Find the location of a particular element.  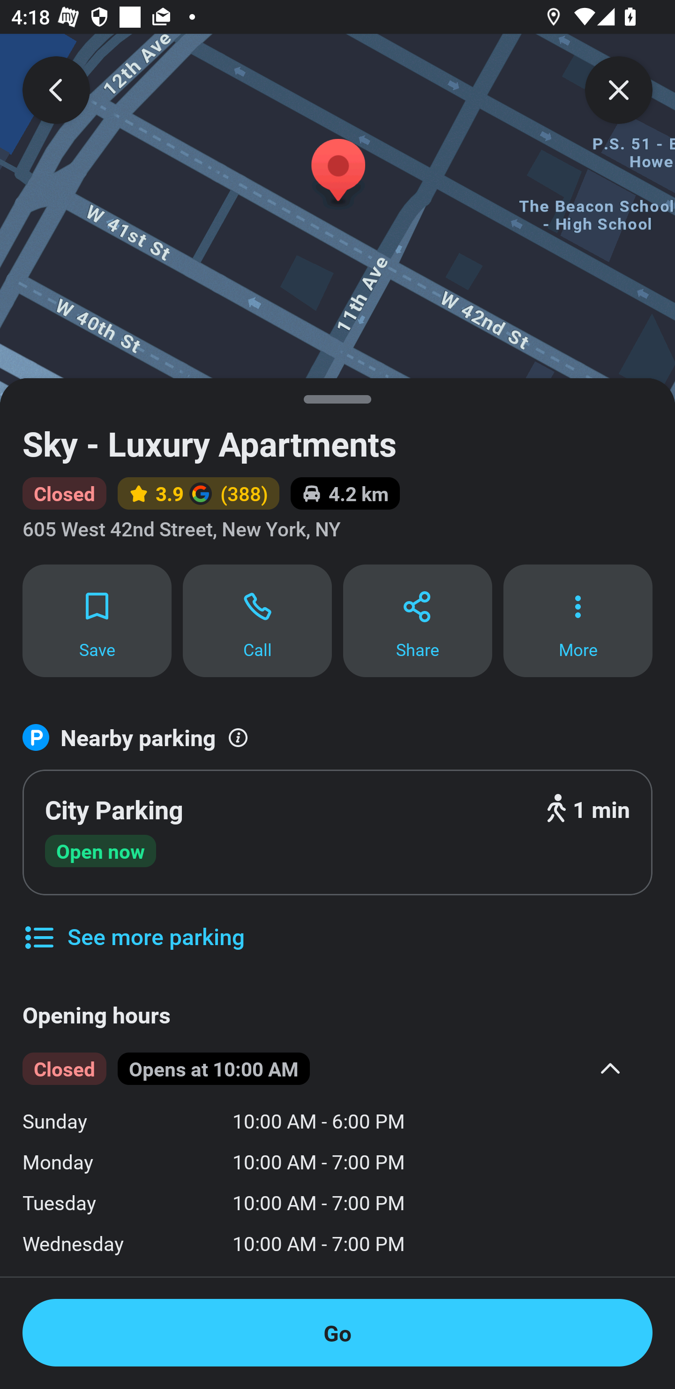

Save is located at coordinates (97, 620).